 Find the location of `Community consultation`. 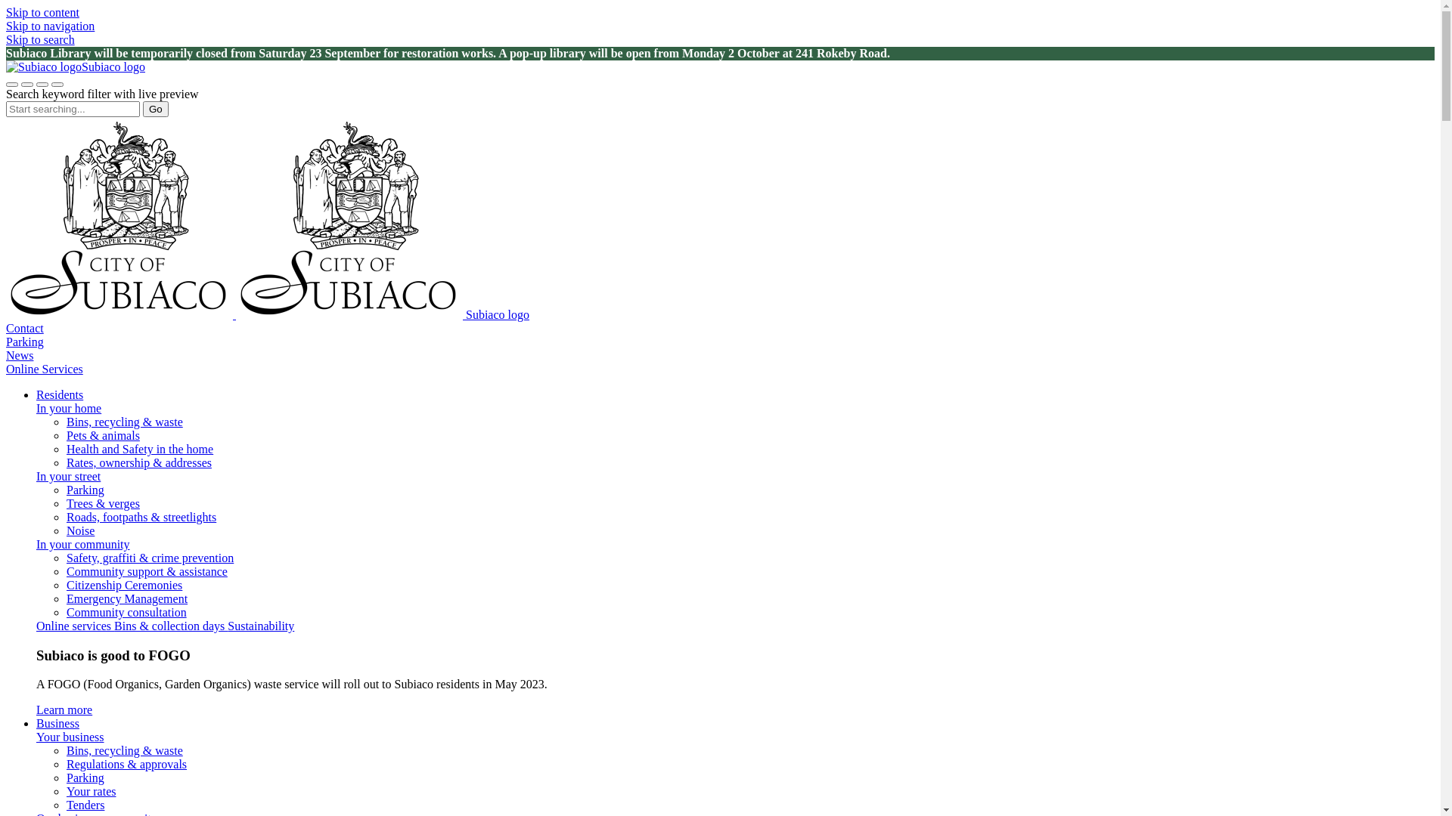

Community consultation is located at coordinates (126, 612).